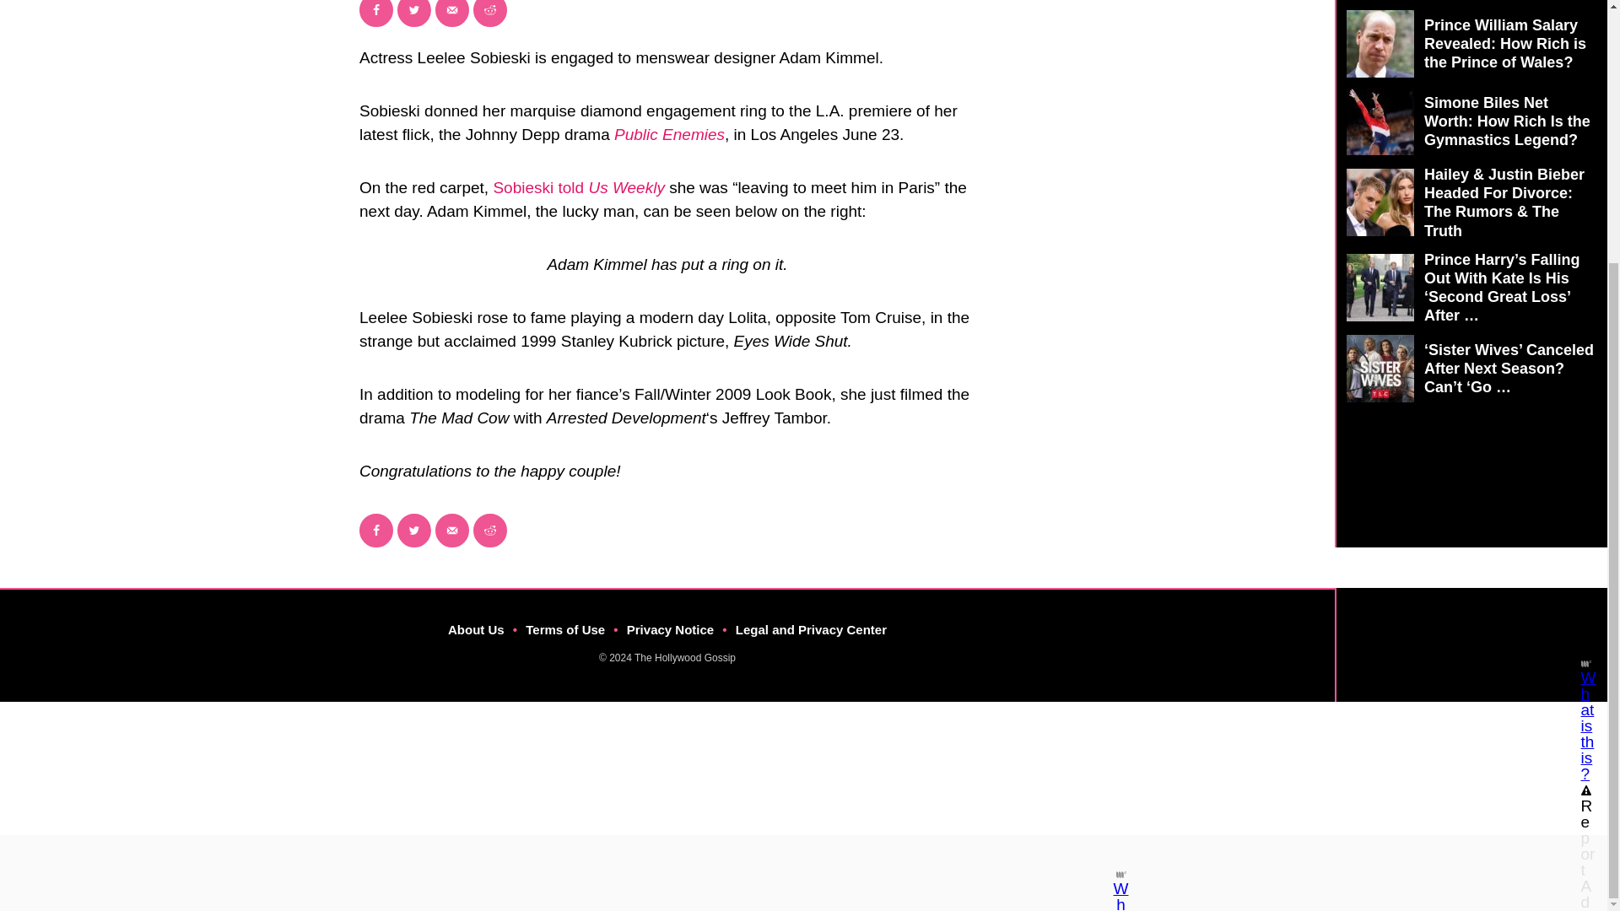  I want to click on Send over email, so click(452, 13).